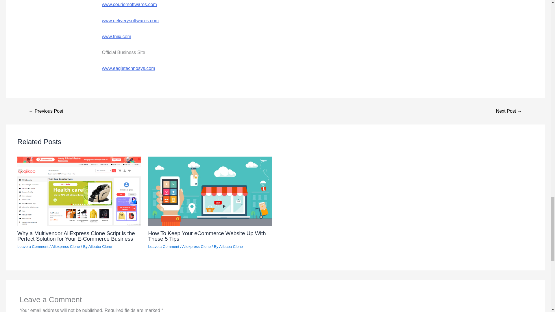 The height and width of the screenshot is (312, 555). Describe the element at coordinates (128, 68) in the screenshot. I see `www.eagletechnosys.com` at that location.